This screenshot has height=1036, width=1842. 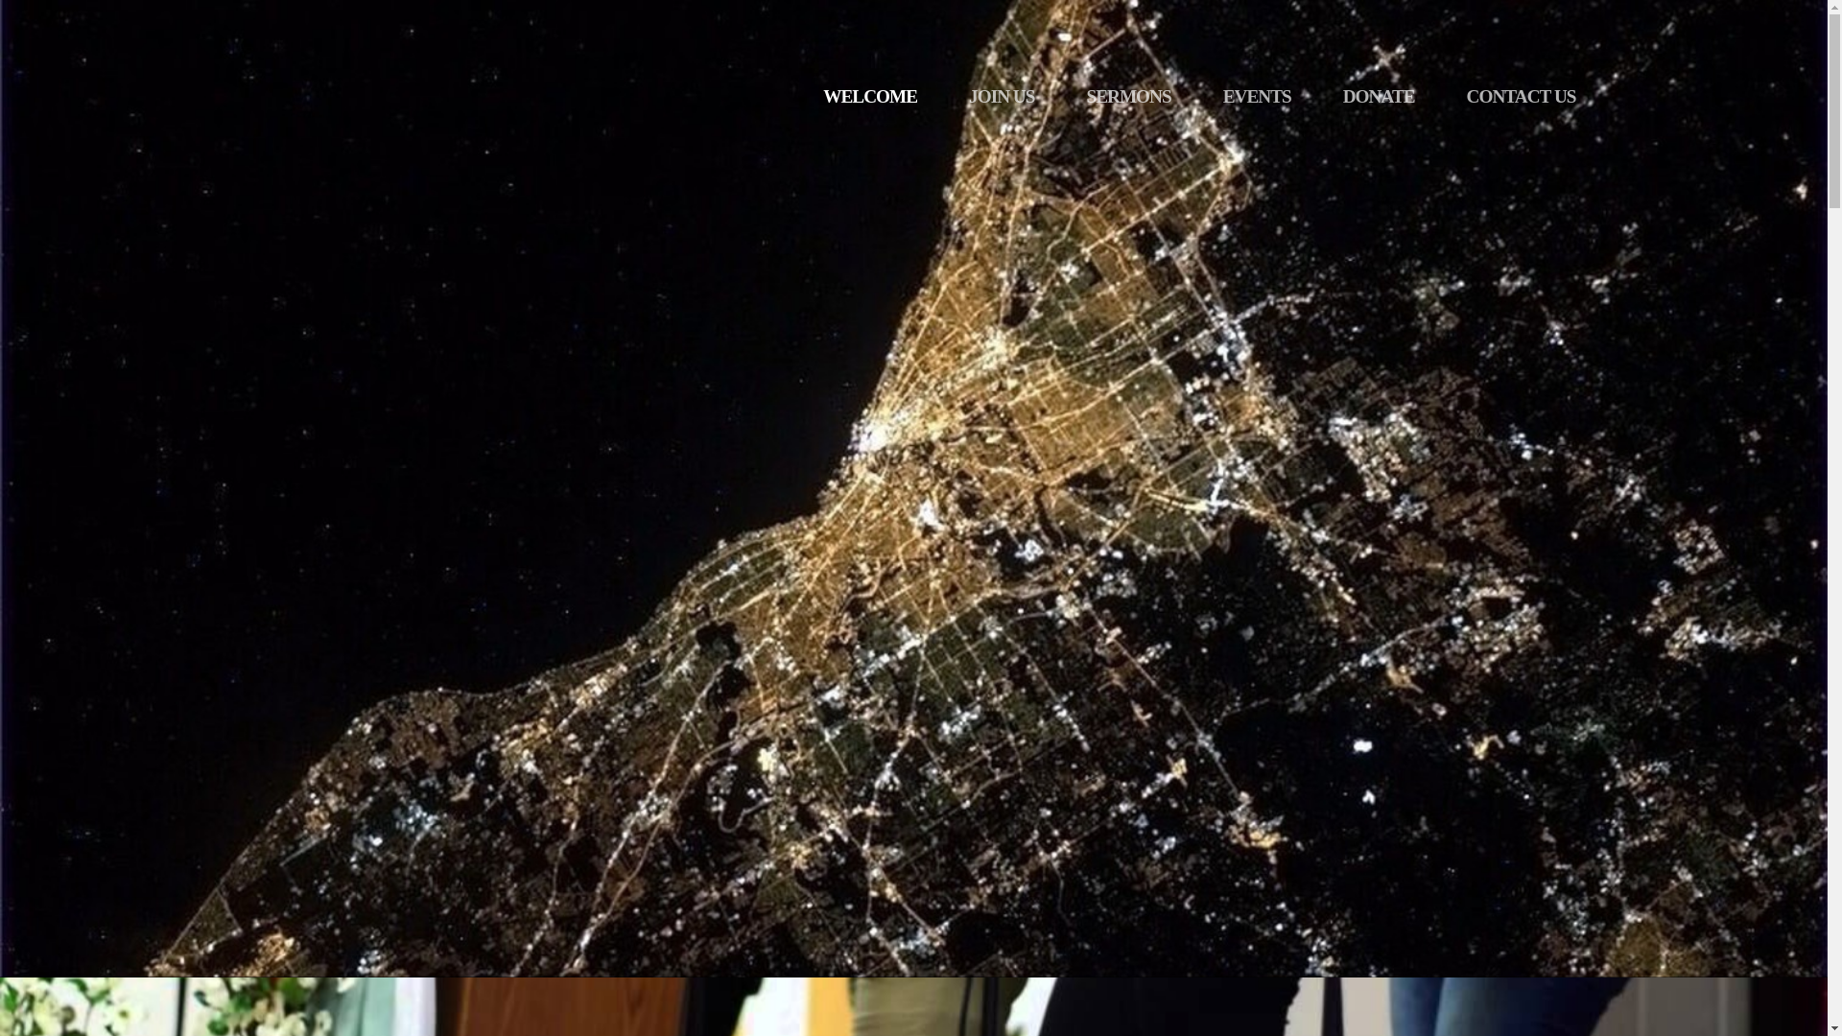 I want to click on WELCOME, so click(x=870, y=96).